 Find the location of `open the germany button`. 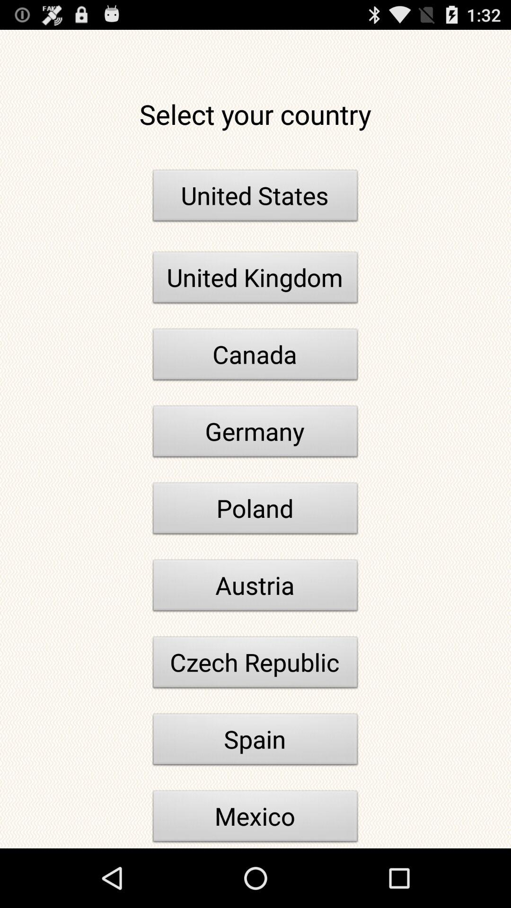

open the germany button is located at coordinates (255, 434).